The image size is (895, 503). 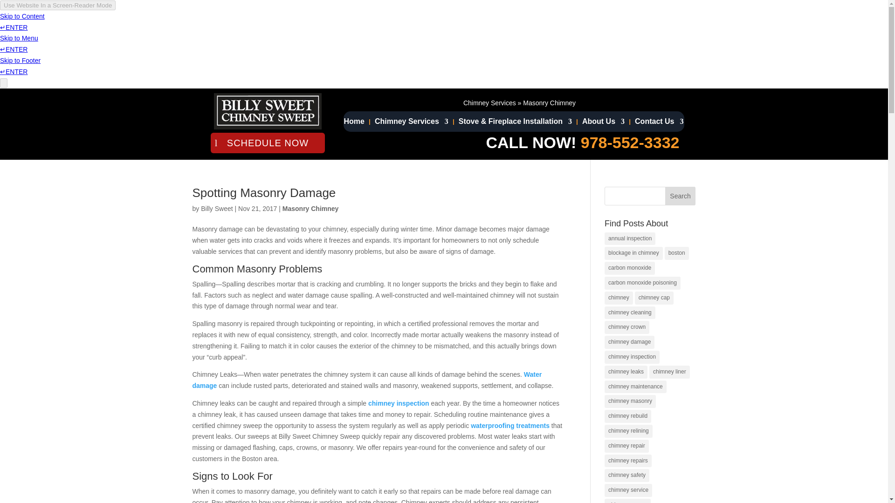 What do you see at coordinates (630, 143) in the screenshot?
I see `Call Us Today` at bounding box center [630, 143].